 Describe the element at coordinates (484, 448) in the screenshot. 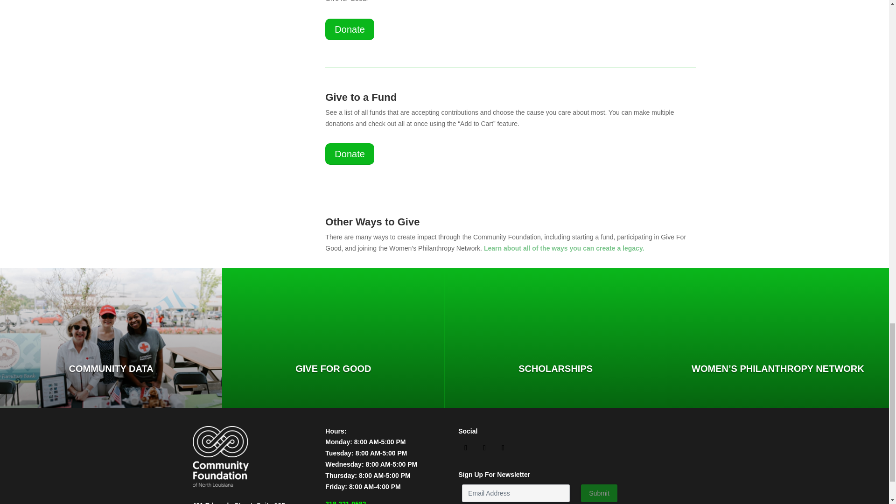

I see `Follow on Instagram` at that location.